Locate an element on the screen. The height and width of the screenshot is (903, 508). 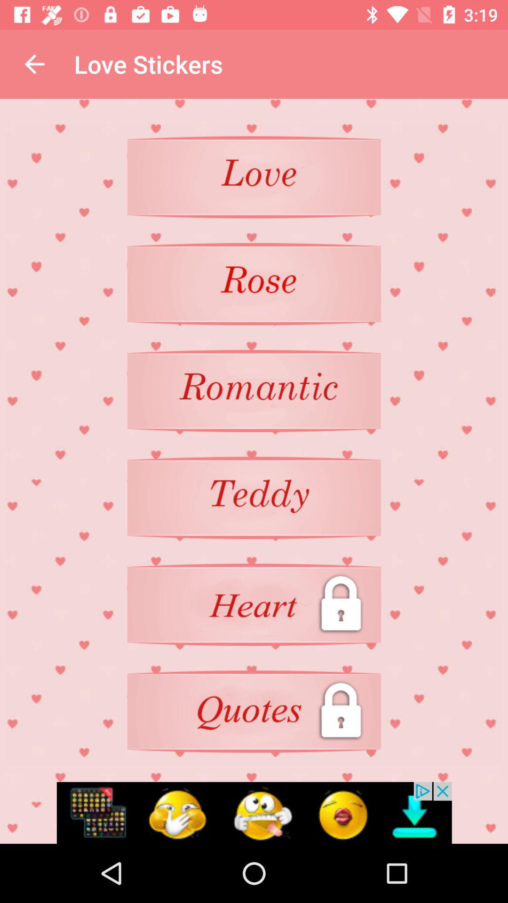
rose\ is located at coordinates (254, 284).